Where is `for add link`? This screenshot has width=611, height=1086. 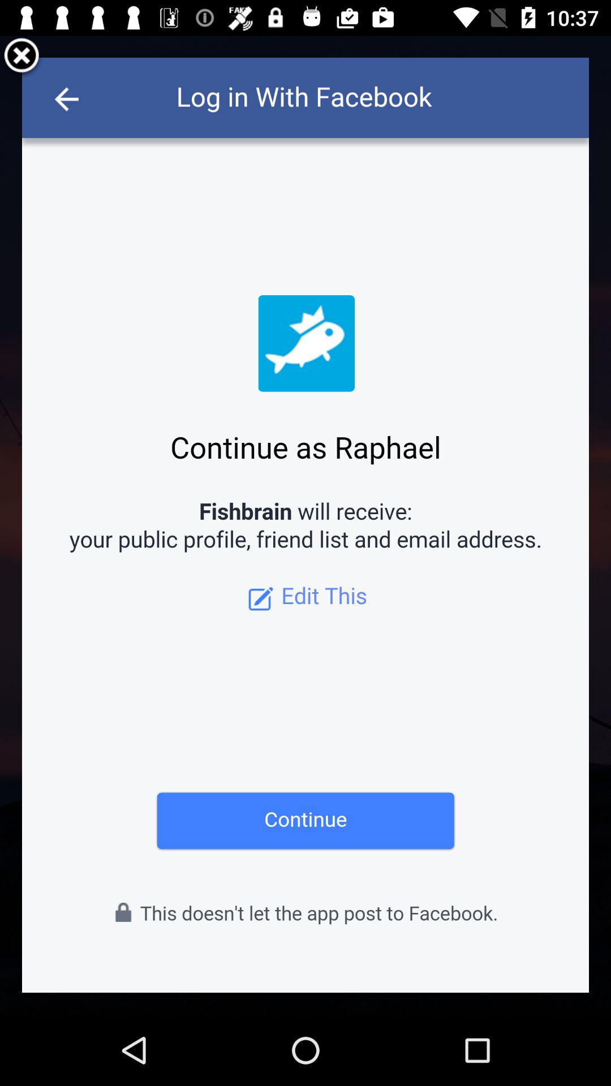
for add link is located at coordinates (305, 525).